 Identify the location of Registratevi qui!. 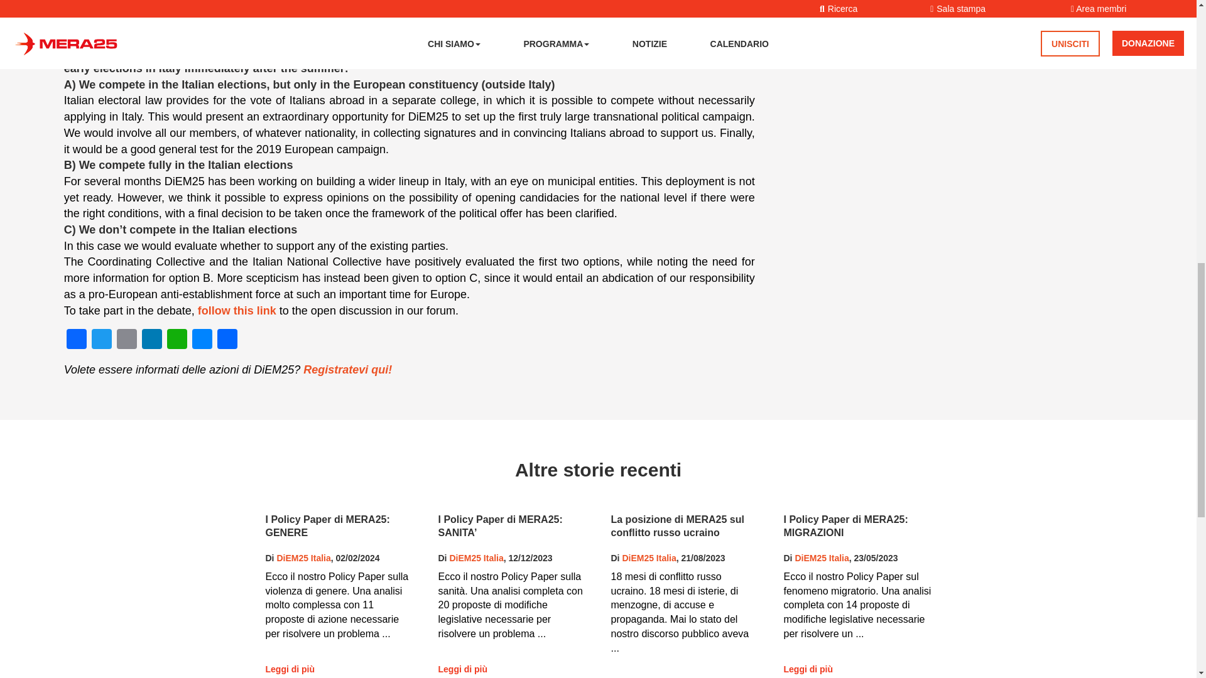
(348, 369).